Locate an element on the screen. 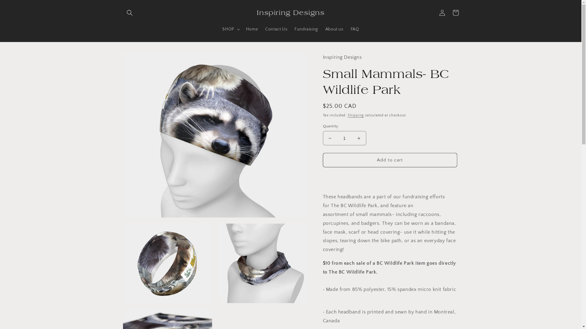 This screenshot has height=329, width=586. Decrease quantity for Small Mammals- BC Wildlife Park is located at coordinates (330, 138).